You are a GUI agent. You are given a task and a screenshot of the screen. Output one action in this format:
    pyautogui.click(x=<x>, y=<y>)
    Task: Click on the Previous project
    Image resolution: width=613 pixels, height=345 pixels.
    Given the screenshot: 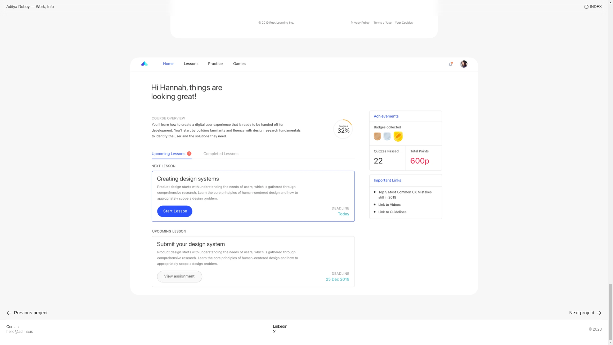 What is the action you would take?
    pyautogui.click(x=288, y=312)
    